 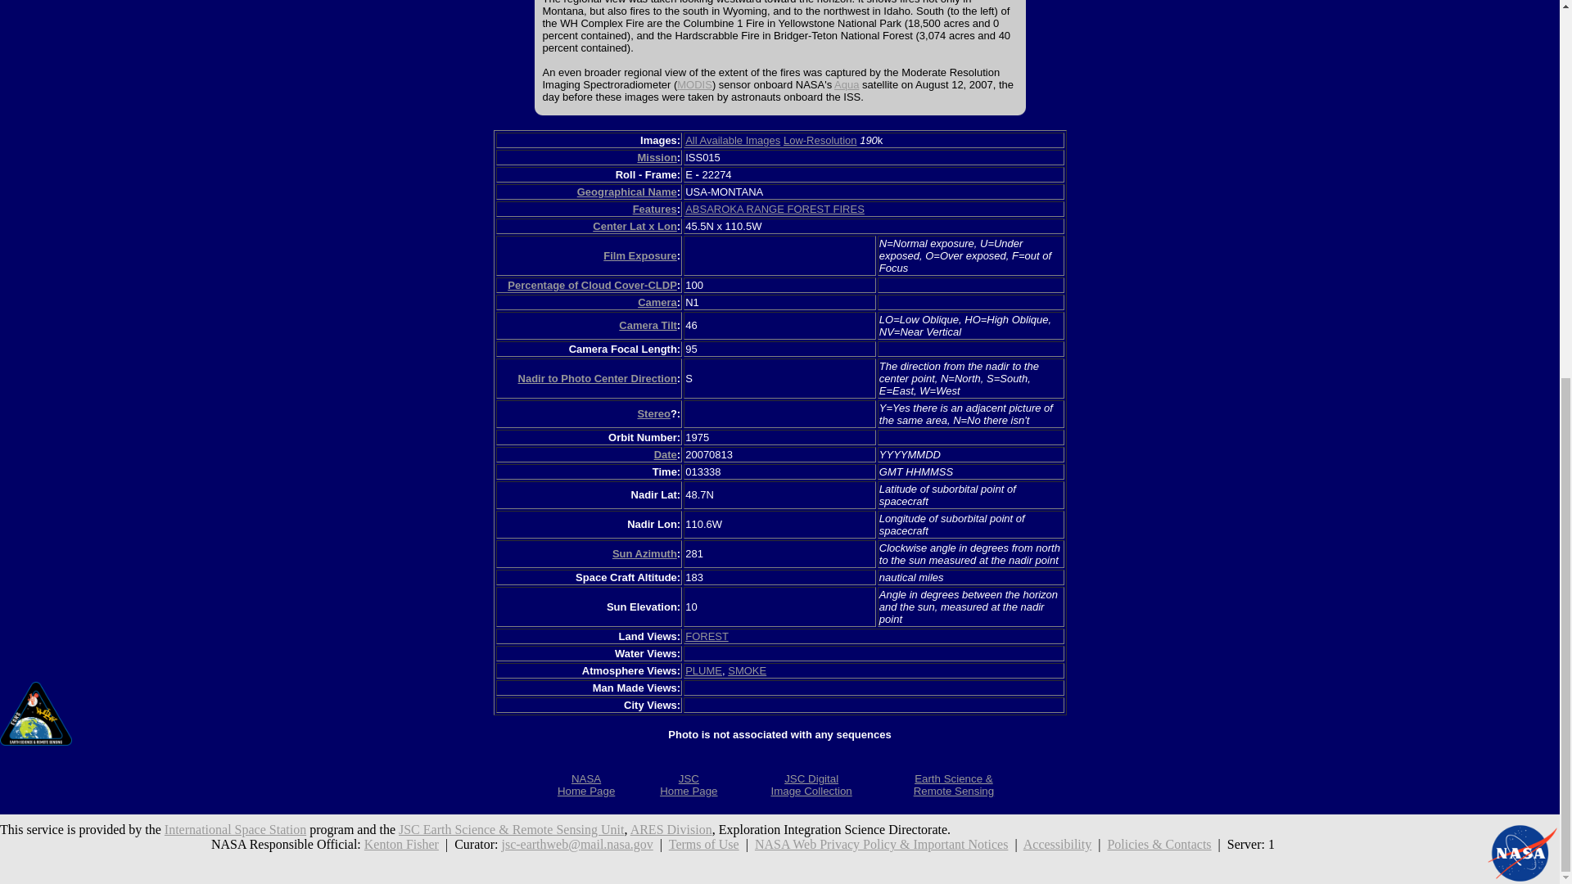 I want to click on ARES Division, so click(x=688, y=784).